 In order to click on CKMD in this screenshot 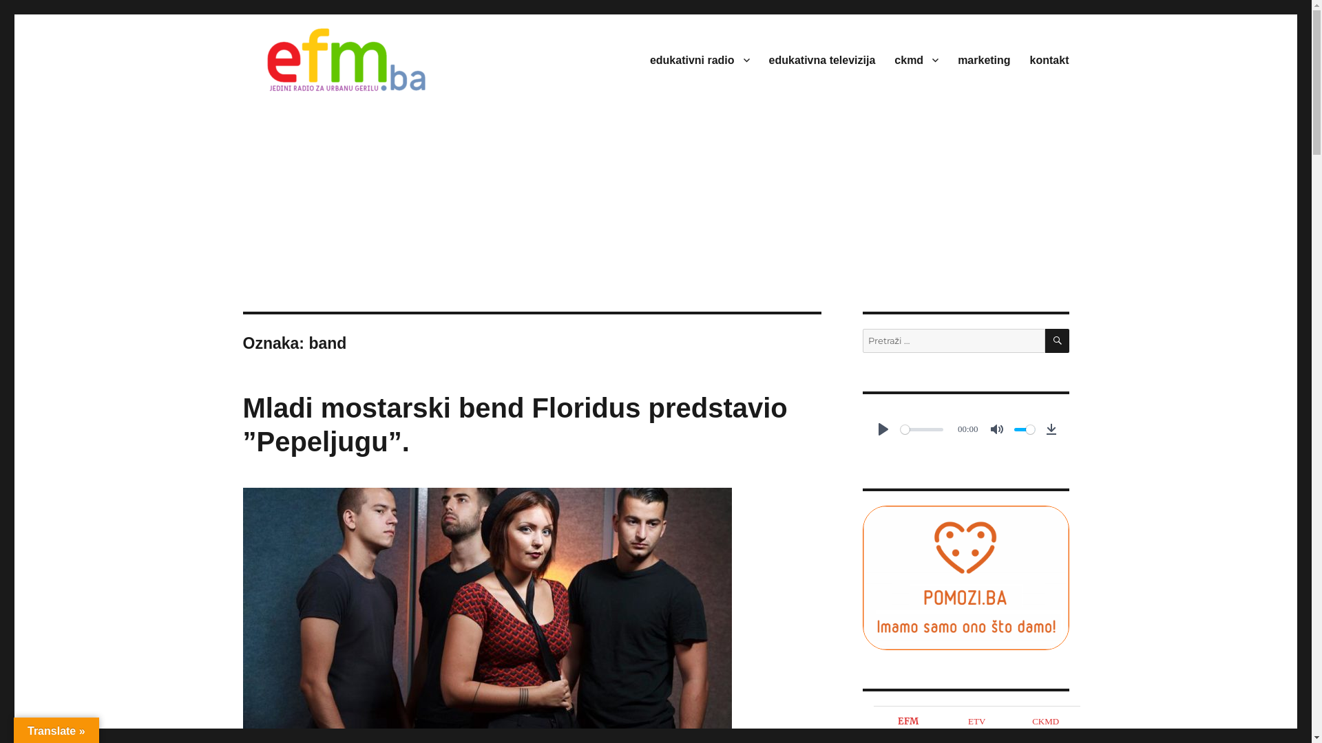, I will do `click(1046, 720)`.